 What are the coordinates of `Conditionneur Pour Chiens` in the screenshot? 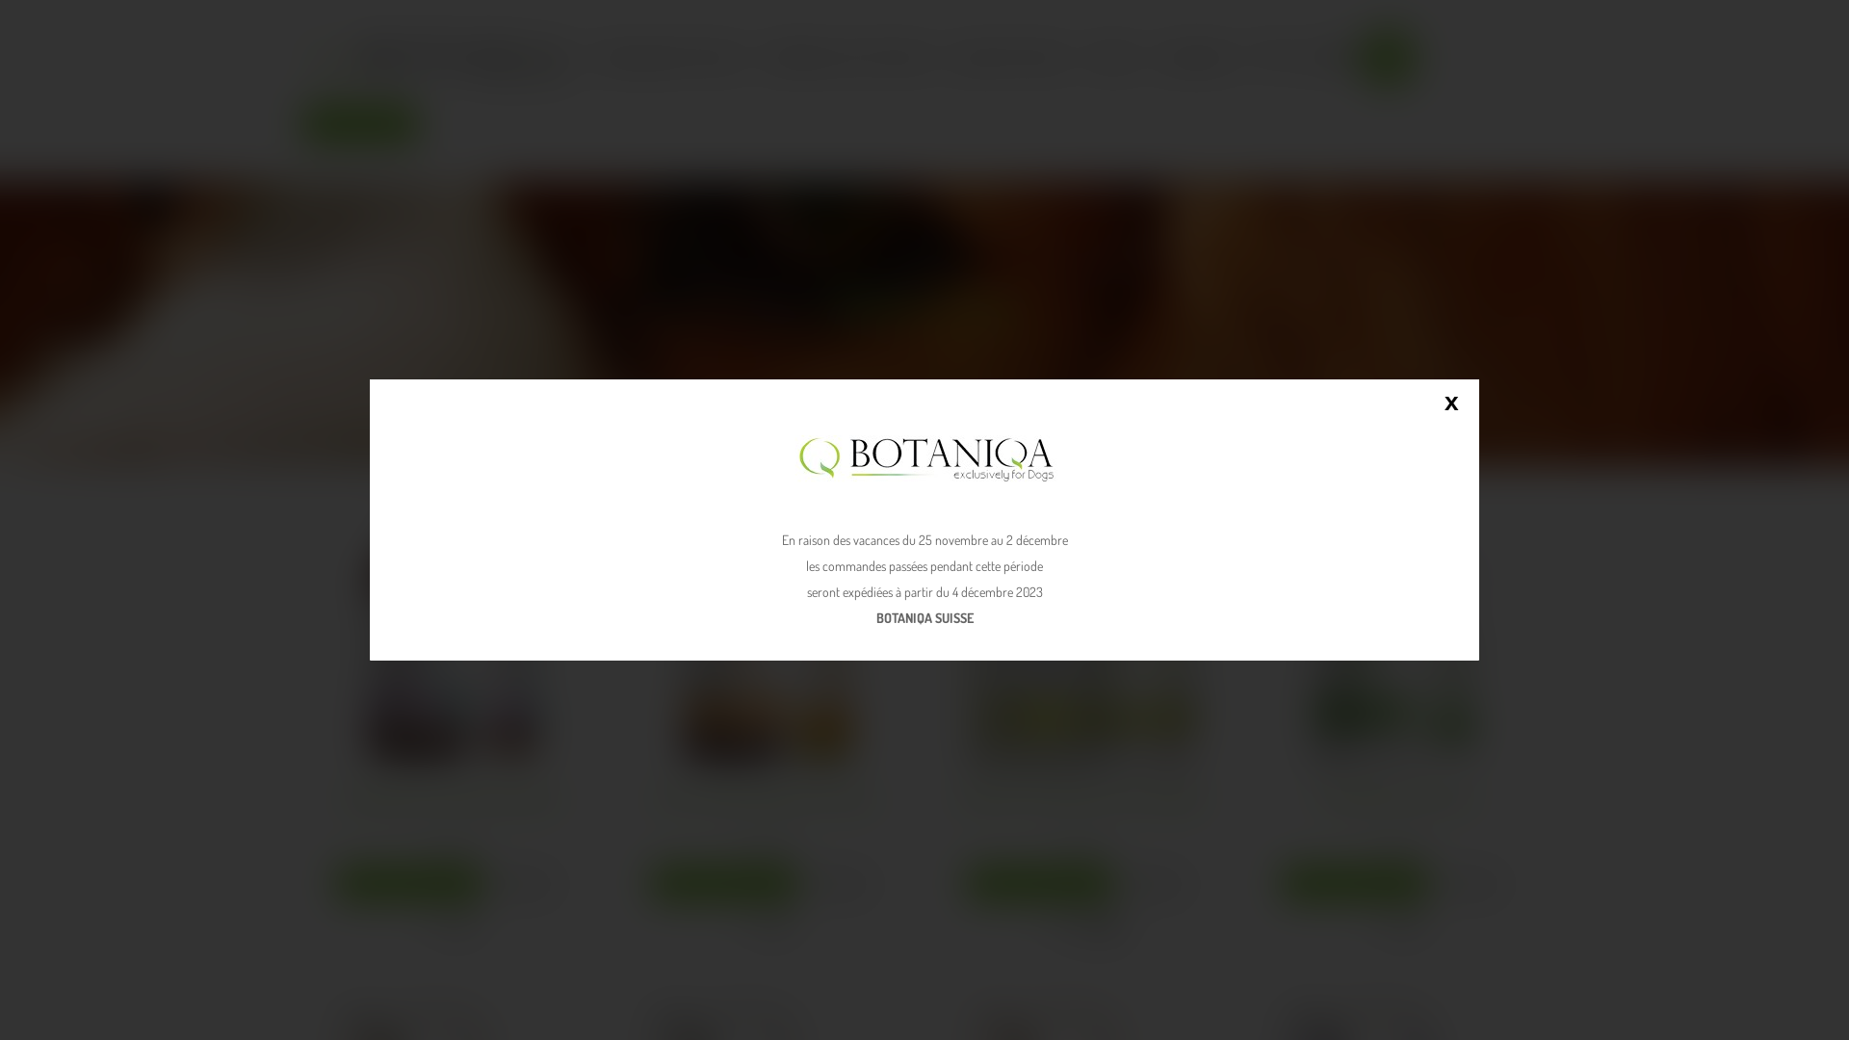 It's located at (848, 56).